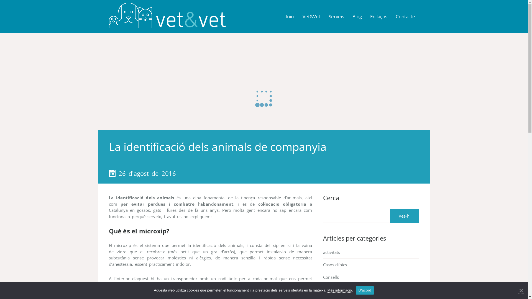  What do you see at coordinates (311, 17) in the screenshot?
I see `Vet&Vet` at bounding box center [311, 17].